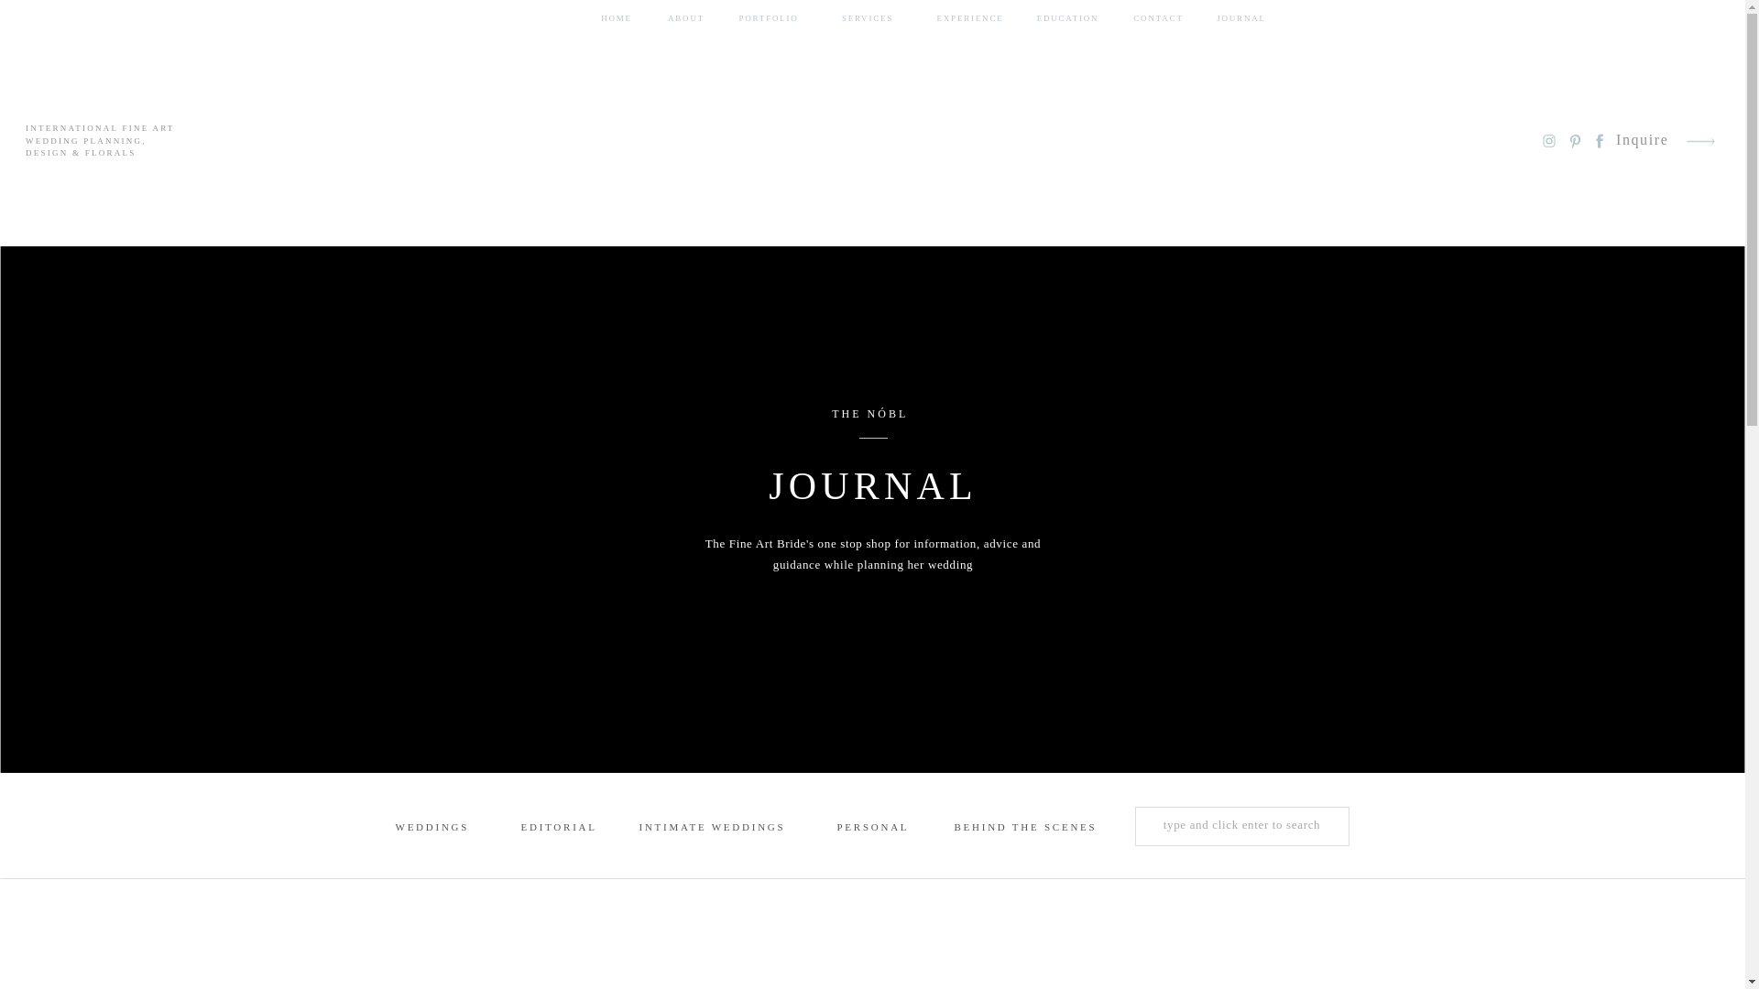 The height and width of the screenshot is (989, 1759). Describe the element at coordinates (432, 829) in the screenshot. I see `WEDDINGS` at that location.